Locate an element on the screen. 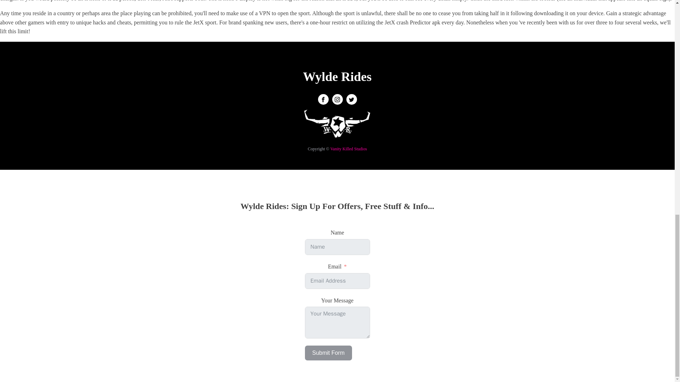  Vanity Killed Studios is located at coordinates (348, 149).